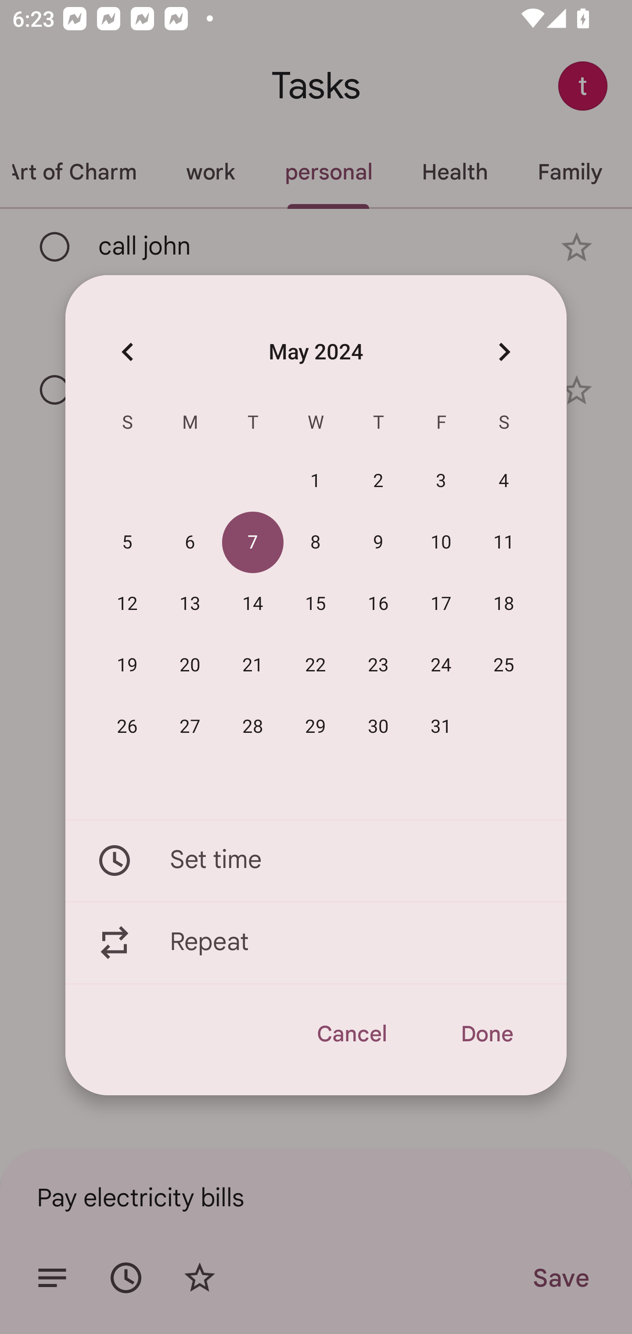  Describe the element at coordinates (316, 727) in the screenshot. I see `29 29 May 2024` at that location.